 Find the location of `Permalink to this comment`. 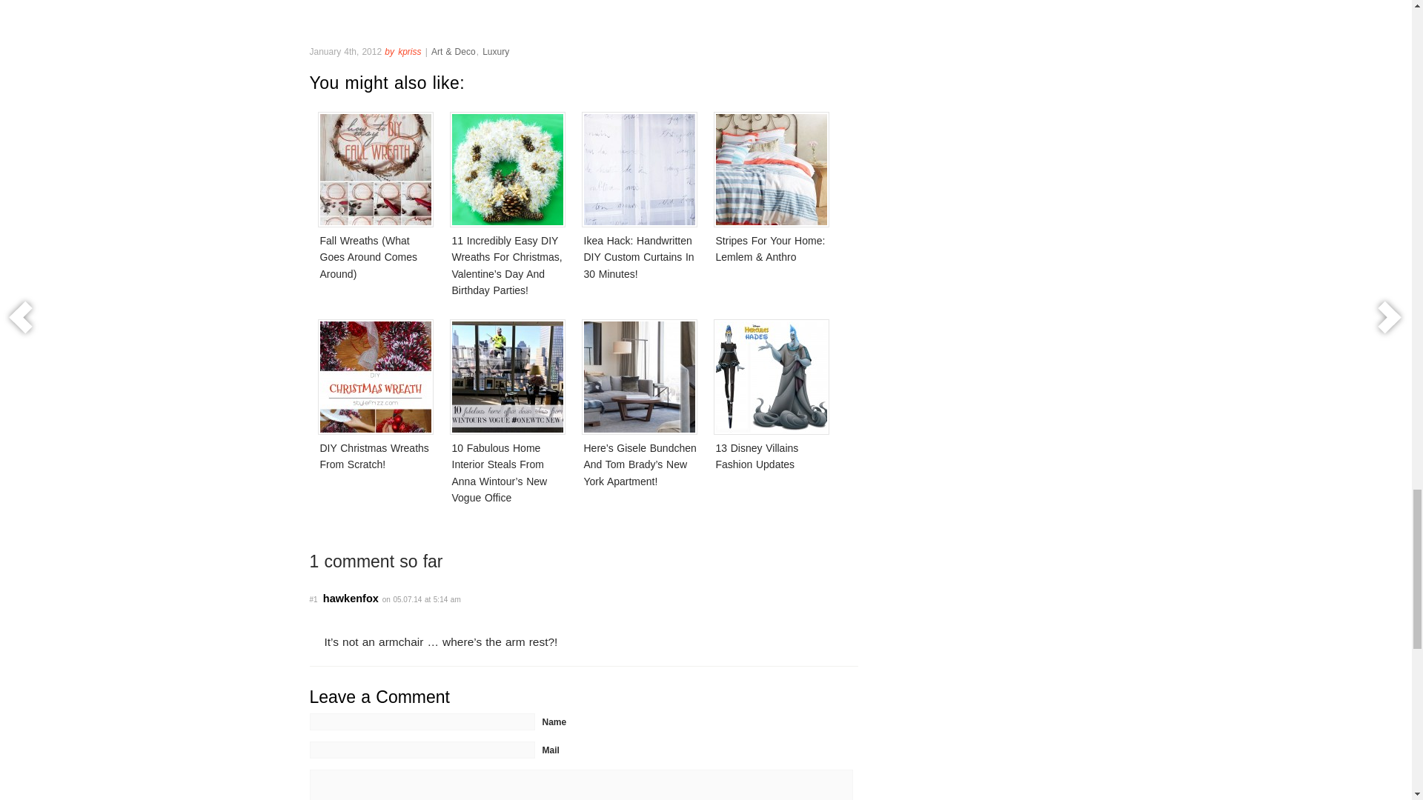

Permalink to this comment is located at coordinates (314, 599).